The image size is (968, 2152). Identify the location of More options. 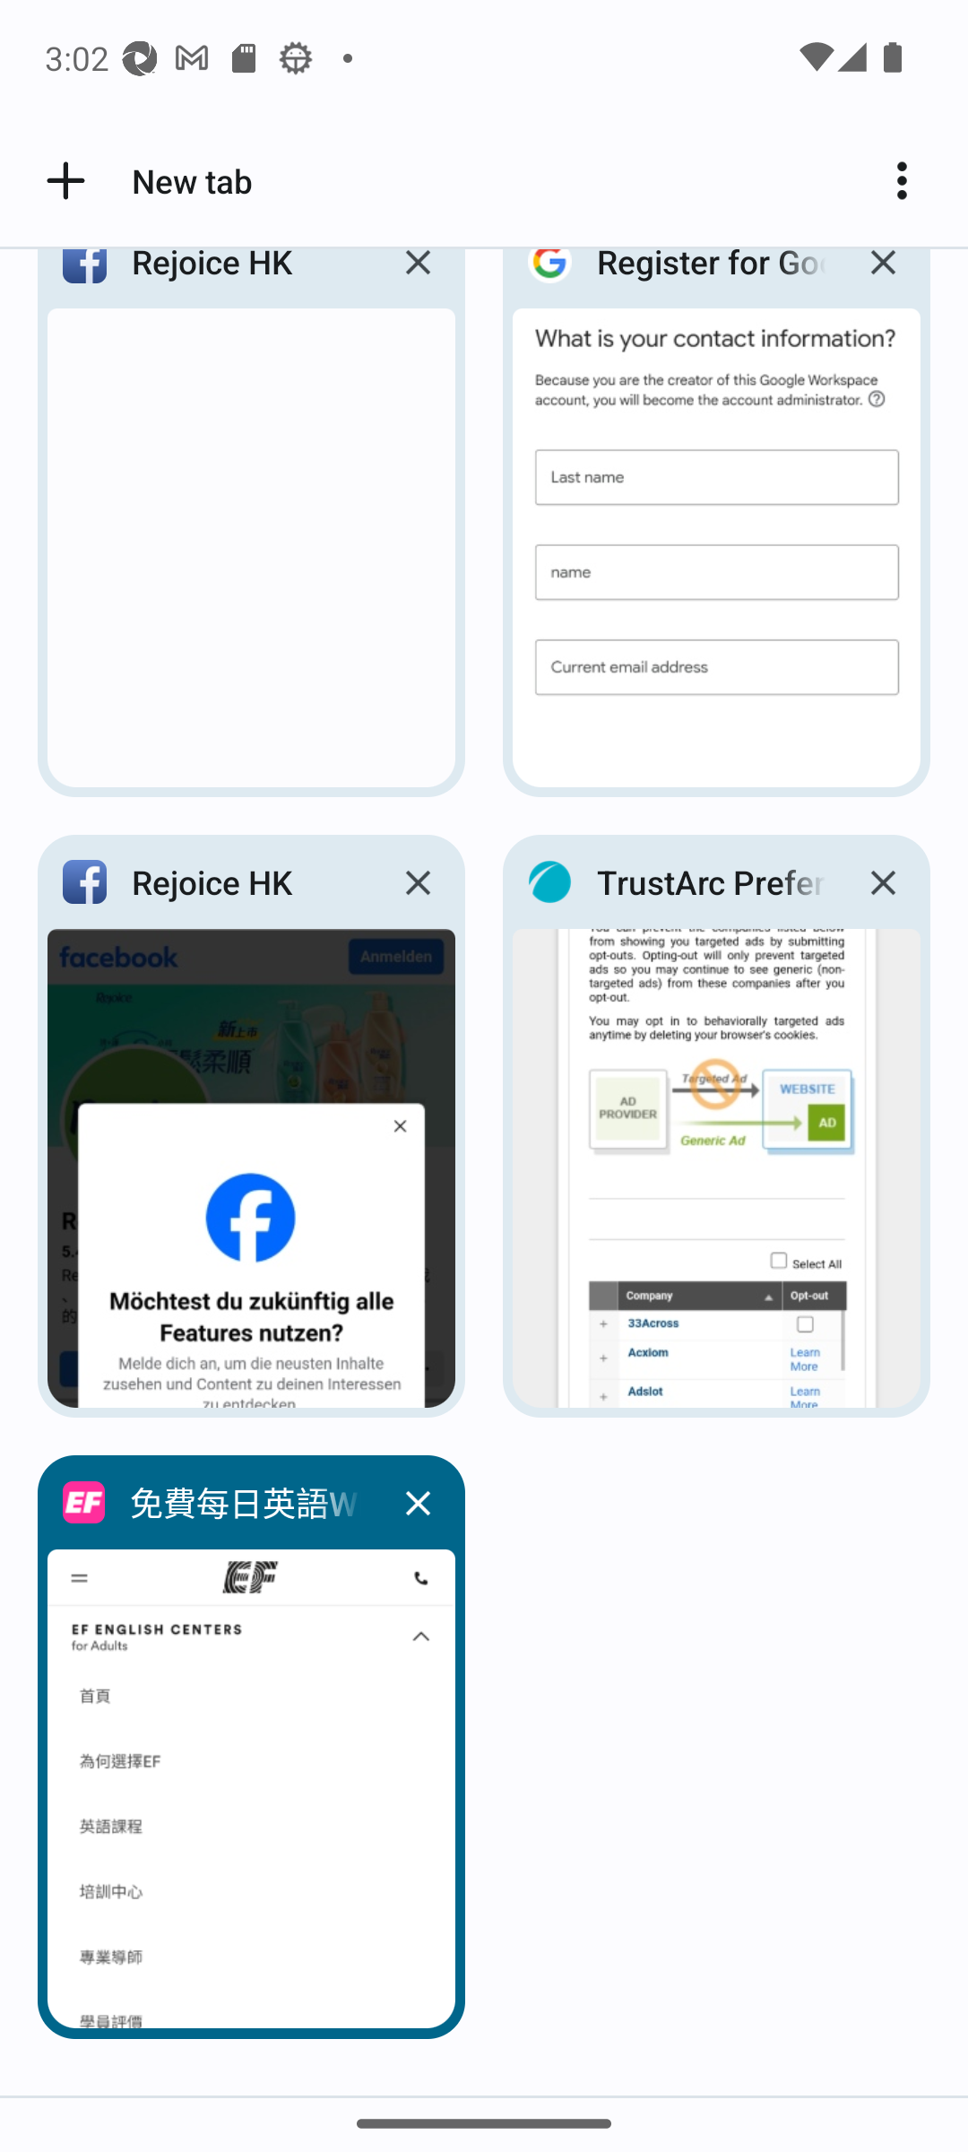
(911, 181).